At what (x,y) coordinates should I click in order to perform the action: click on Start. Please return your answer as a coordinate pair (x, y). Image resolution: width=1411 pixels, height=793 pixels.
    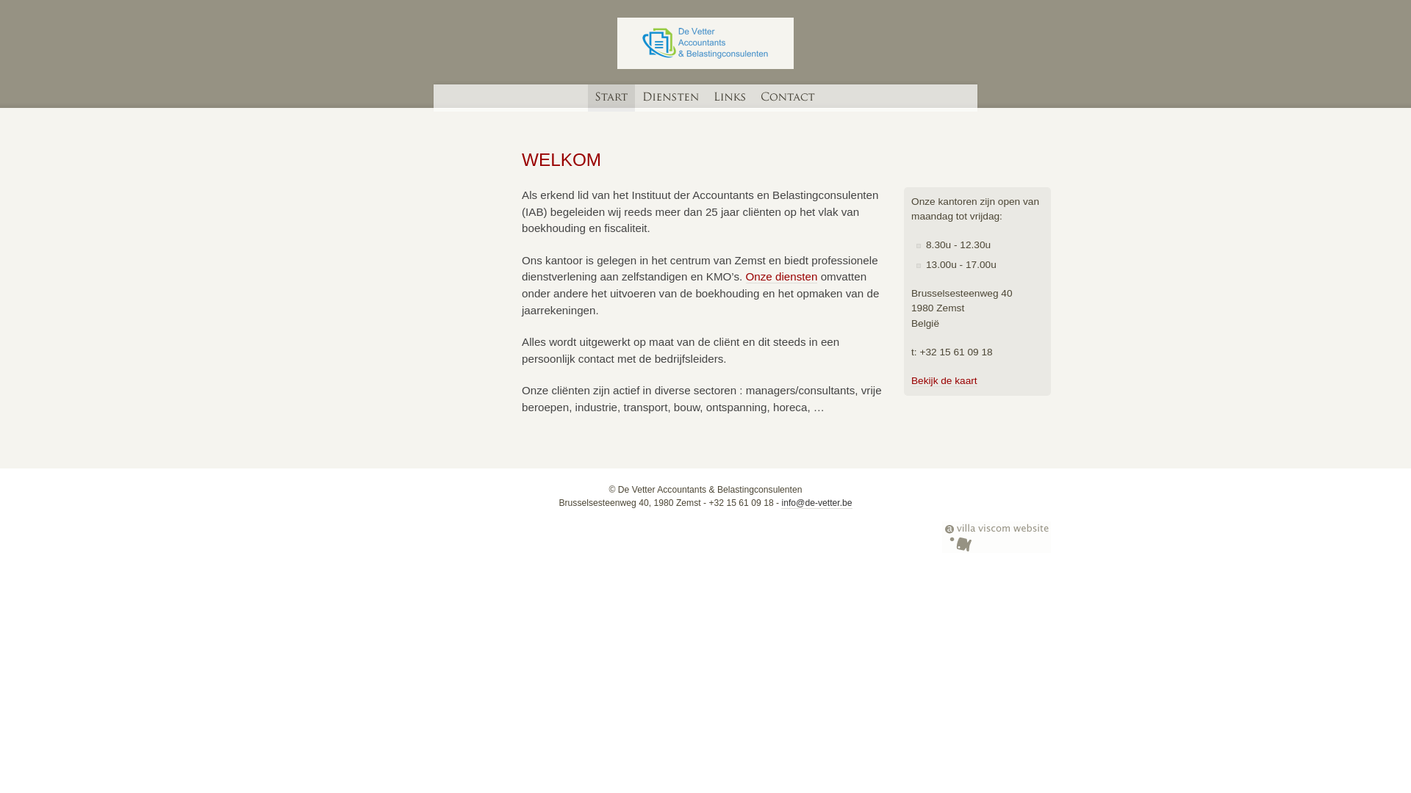
    Looking at the image, I should click on (611, 98).